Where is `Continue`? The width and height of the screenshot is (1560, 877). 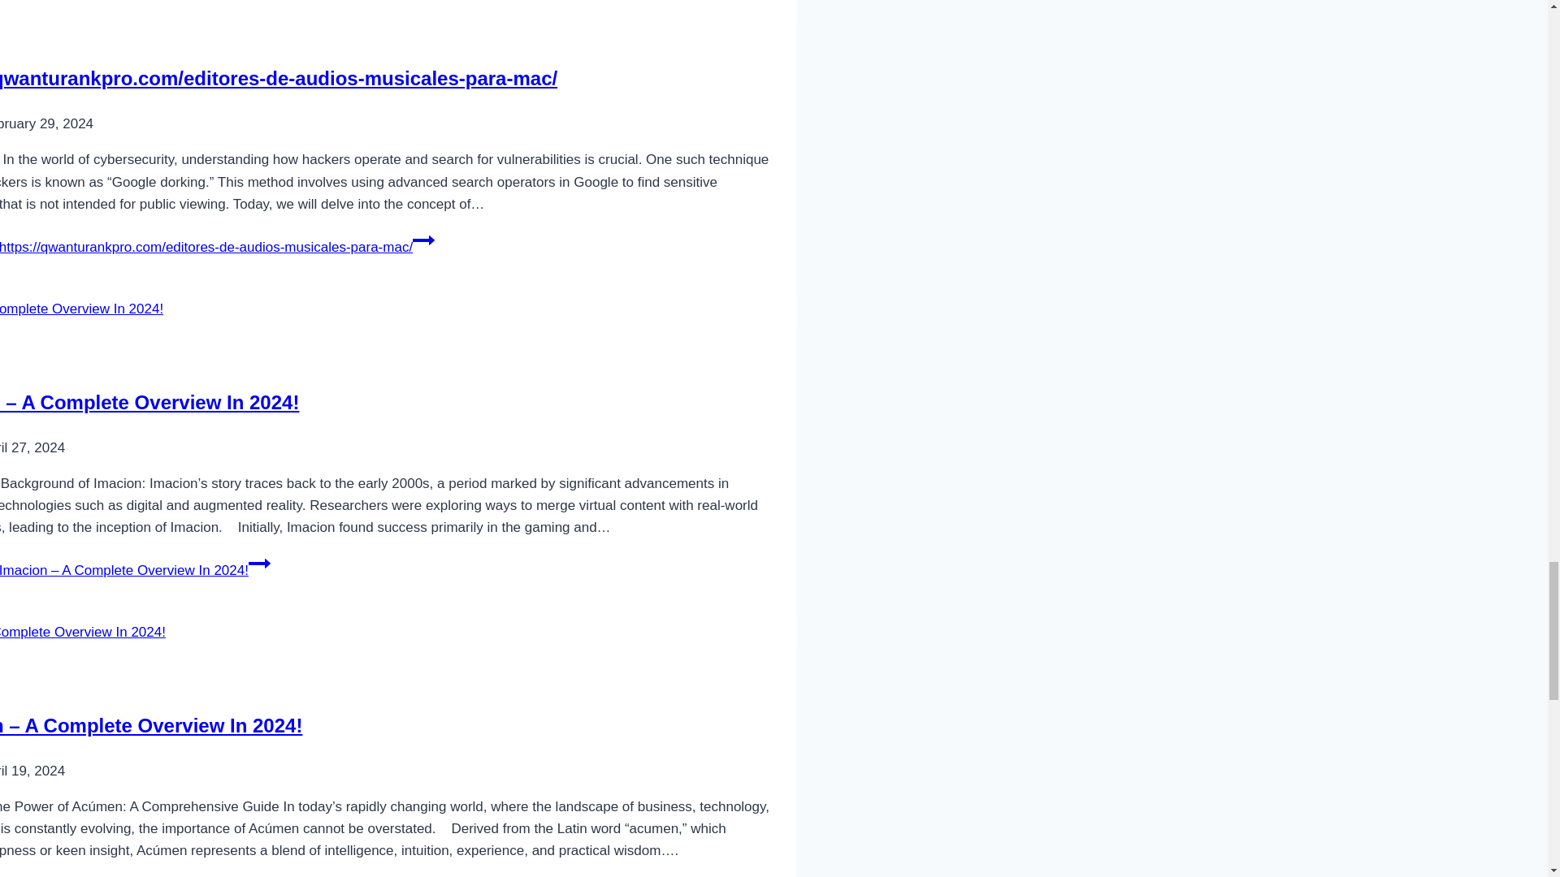
Continue is located at coordinates (258, 564).